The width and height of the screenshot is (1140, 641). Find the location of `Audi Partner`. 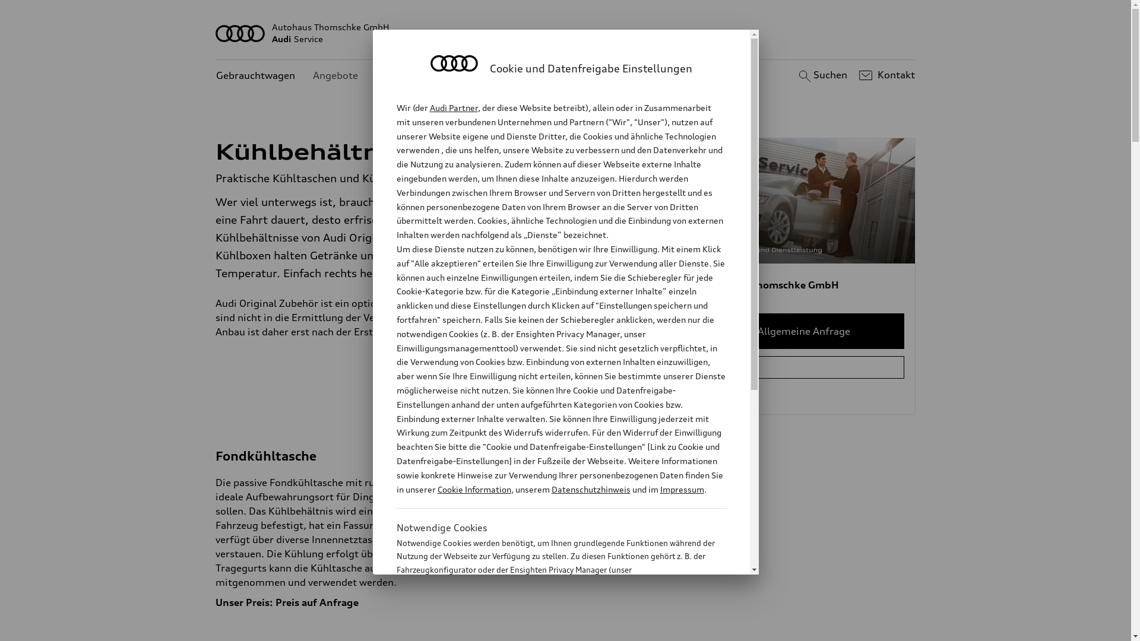

Audi Partner is located at coordinates (454, 108).